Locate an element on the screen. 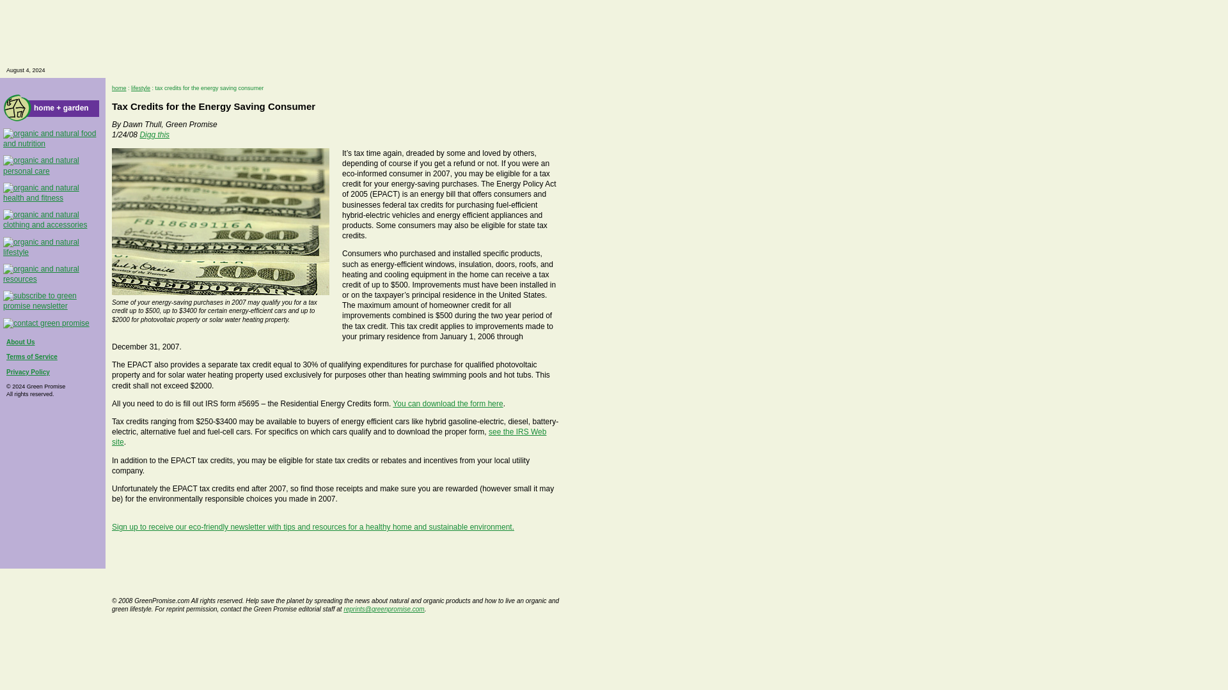 Image resolution: width=1228 pixels, height=690 pixels. About Us is located at coordinates (20, 342).